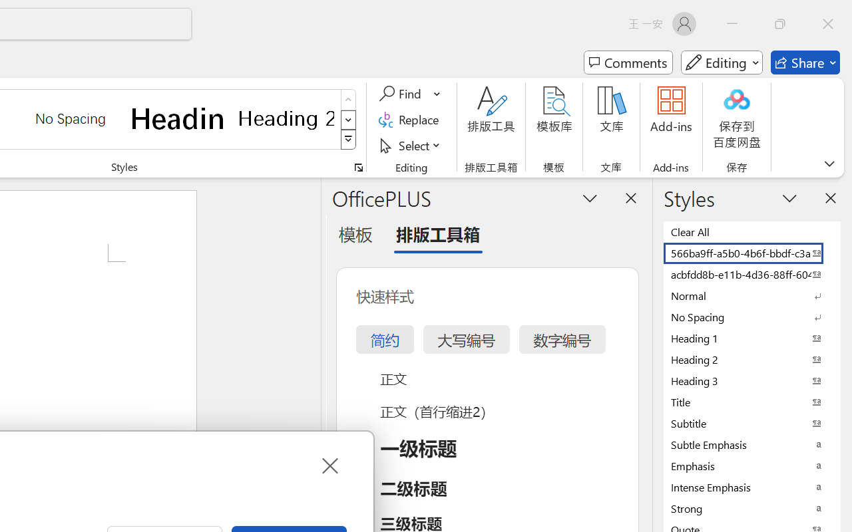 This screenshot has width=852, height=532. I want to click on More Options, so click(438, 94).